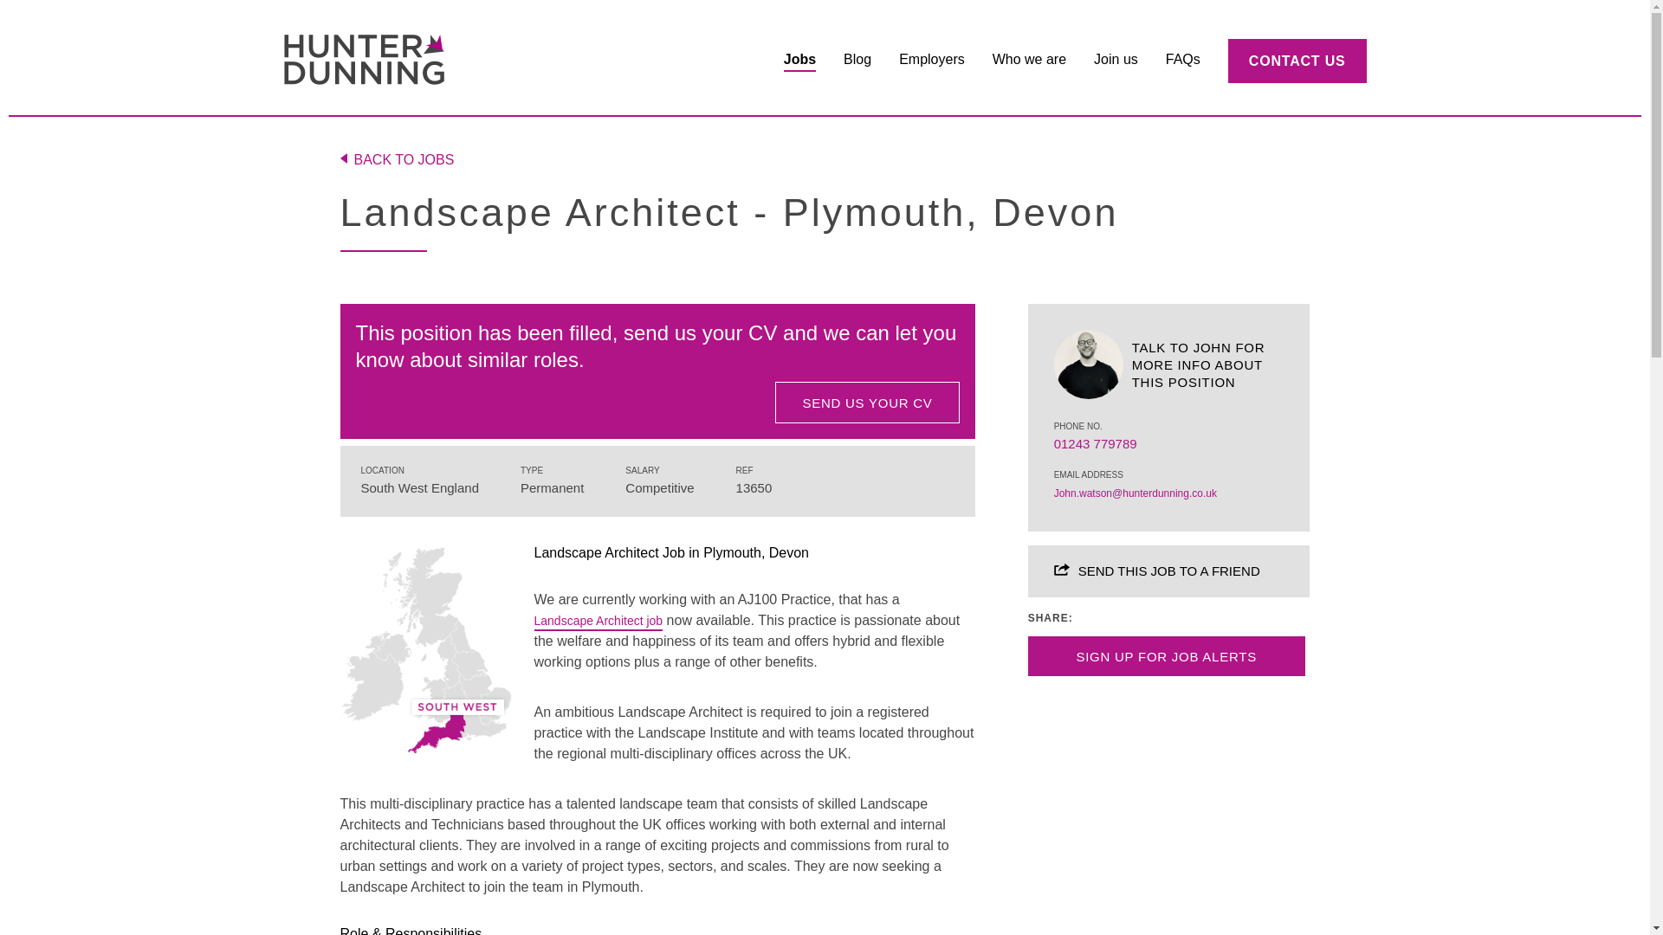 The image size is (1663, 935). Describe the element at coordinates (1029, 61) in the screenshot. I see `Who we are` at that location.